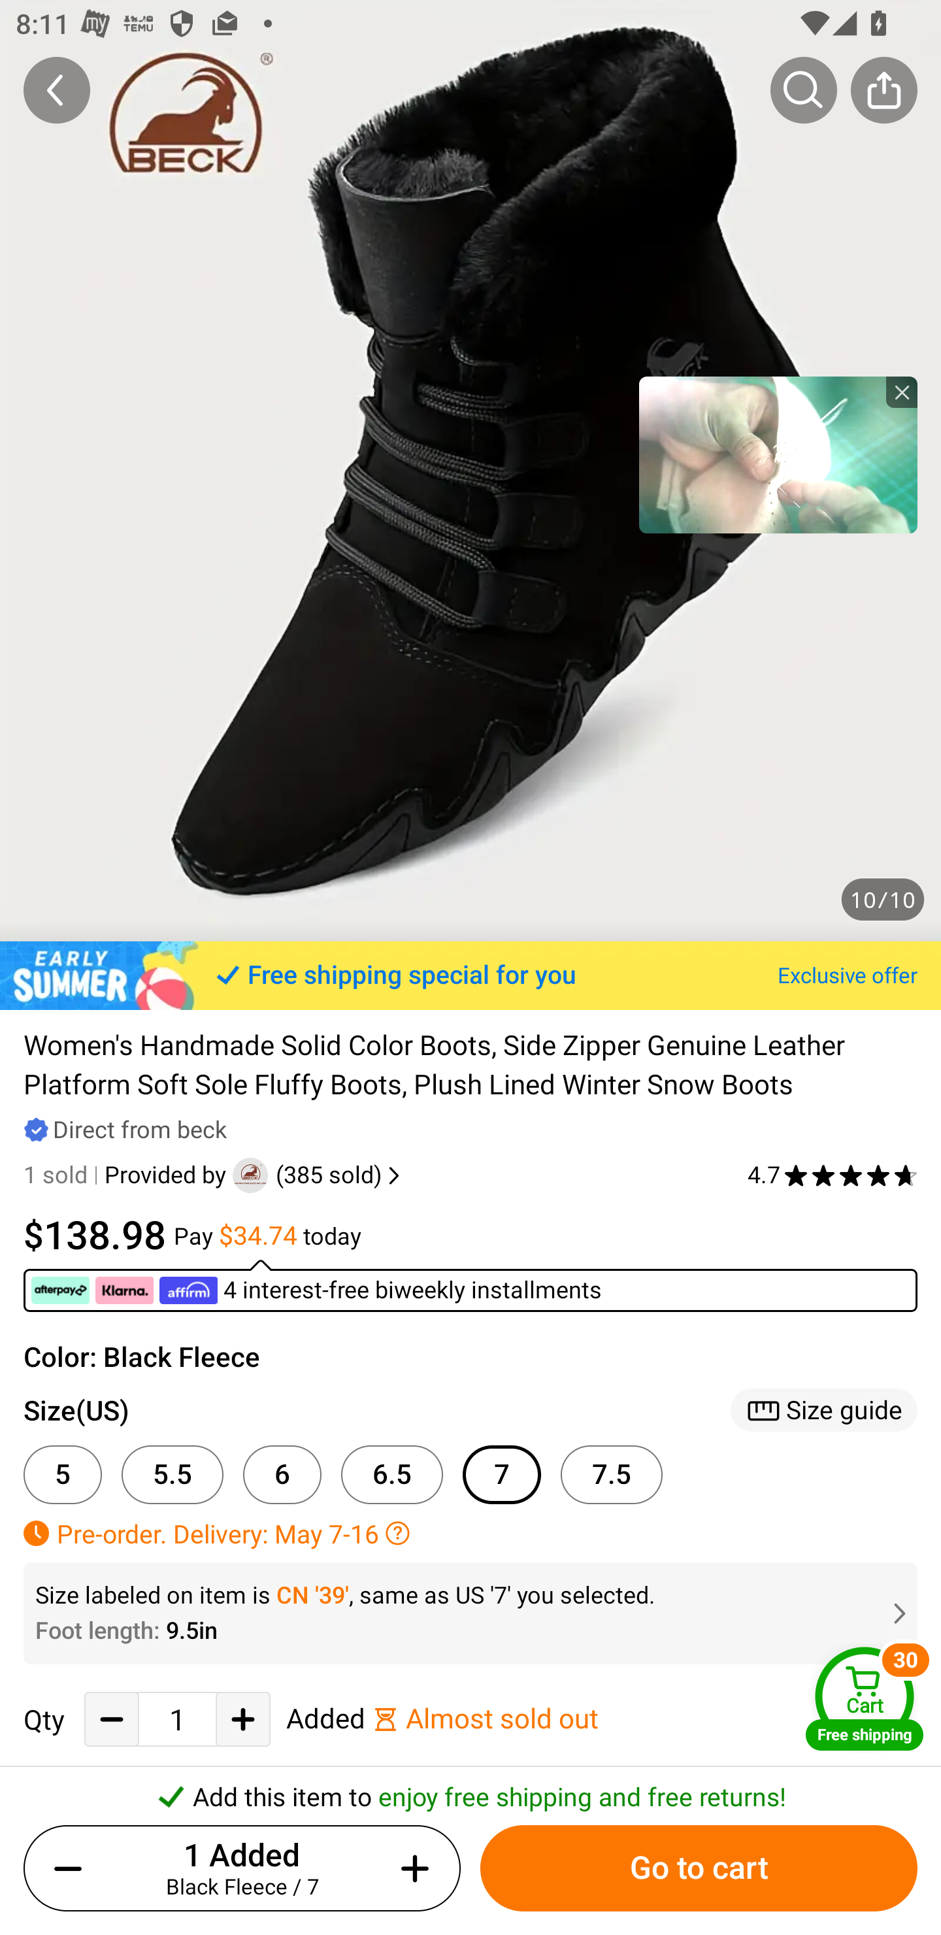 This screenshot has height=1935, width=941. Describe the element at coordinates (177, 1720) in the screenshot. I see `1` at that location.